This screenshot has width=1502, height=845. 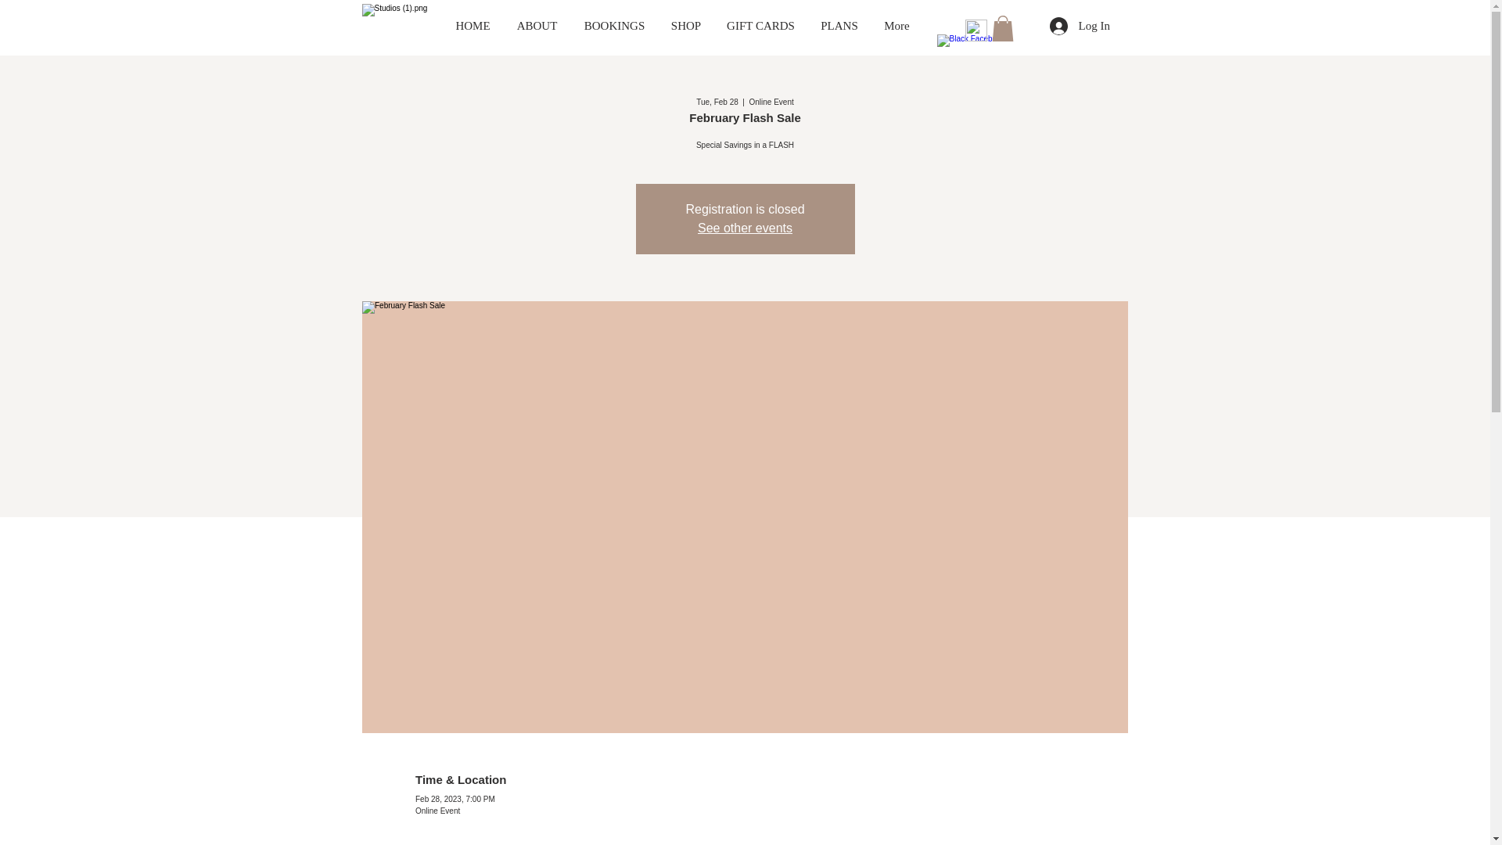 I want to click on BOOKINGS, so click(x=615, y=25).